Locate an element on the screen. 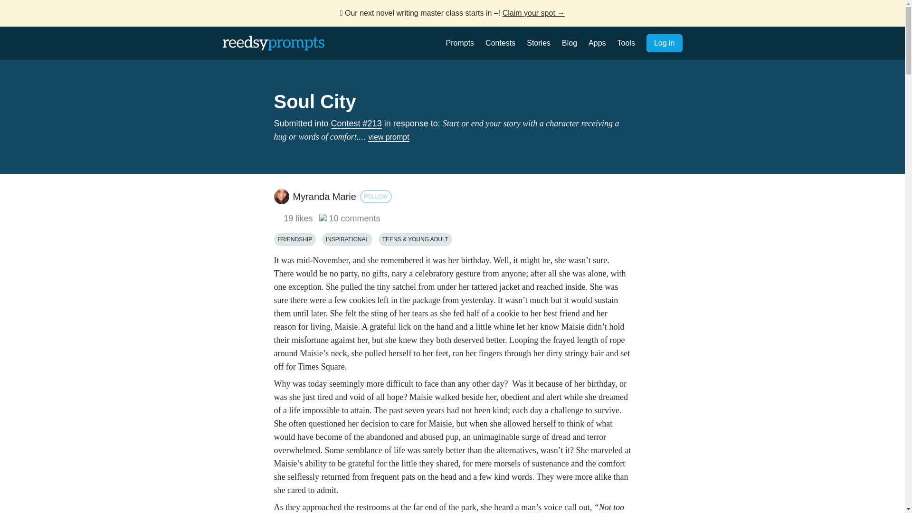  Contests is located at coordinates (500, 43).